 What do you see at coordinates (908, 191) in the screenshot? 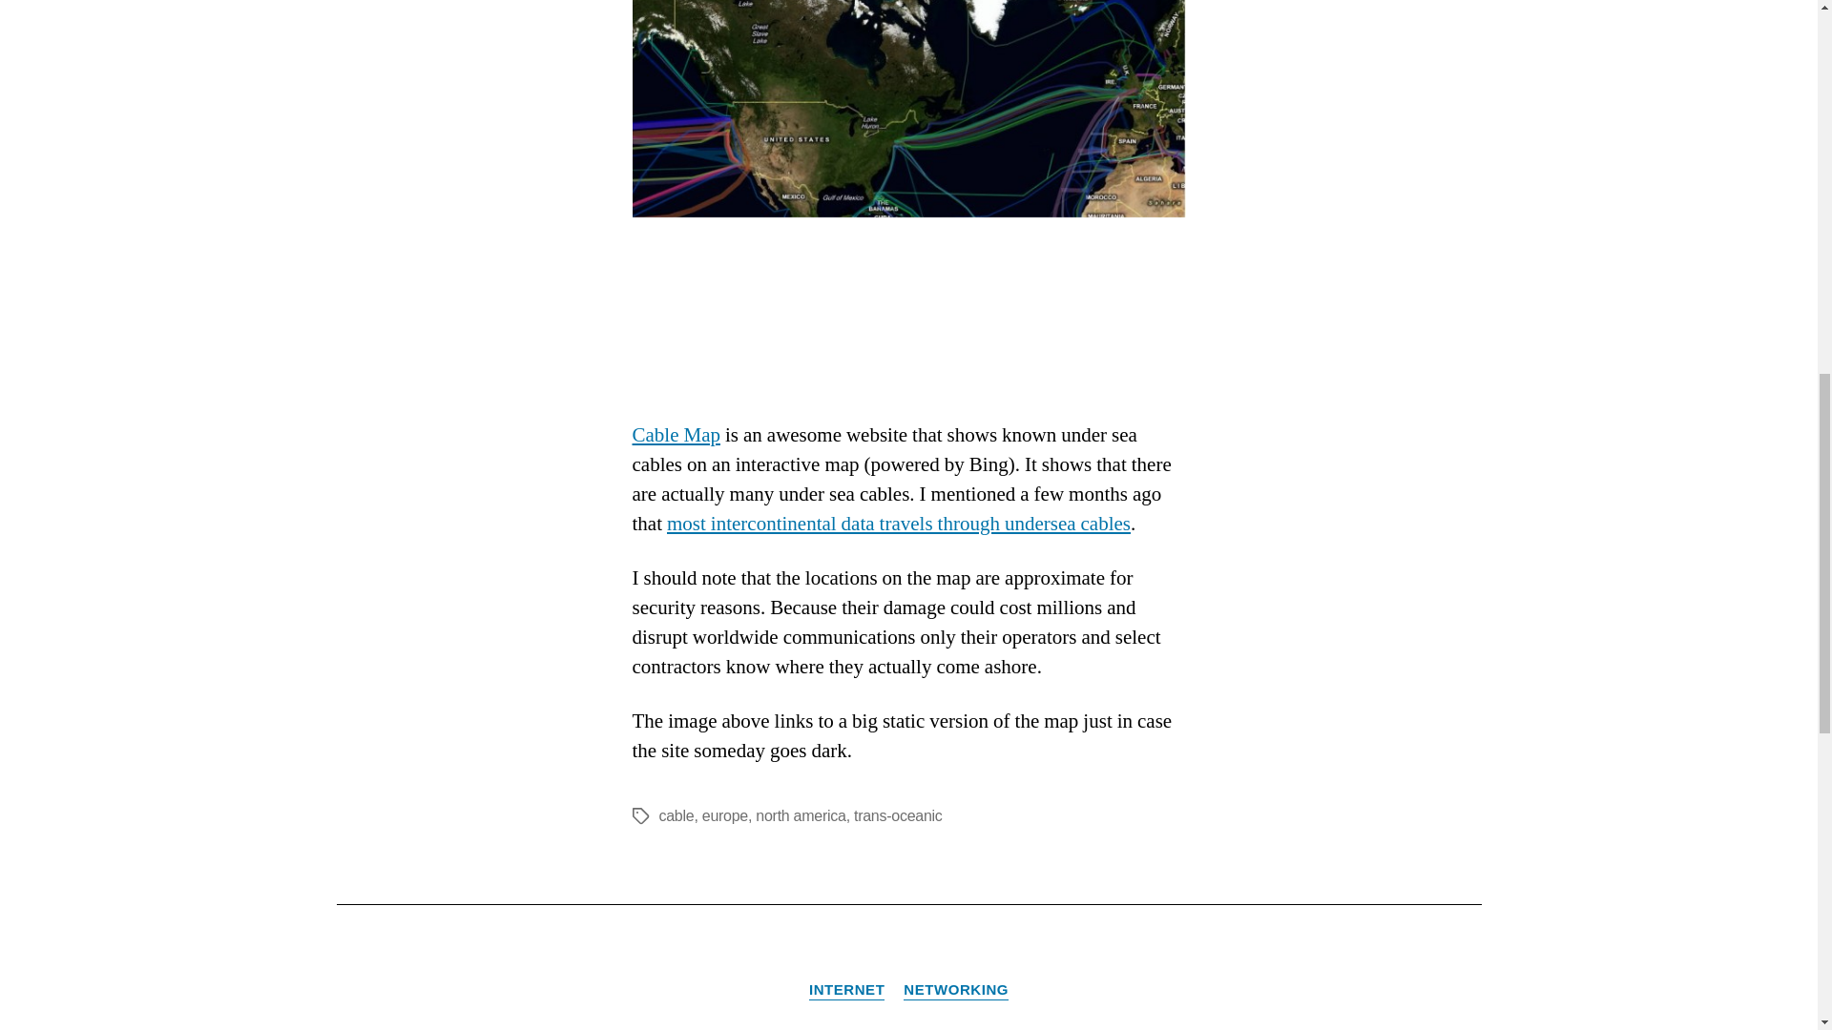
I see `Undersea Cable Map` at bounding box center [908, 191].